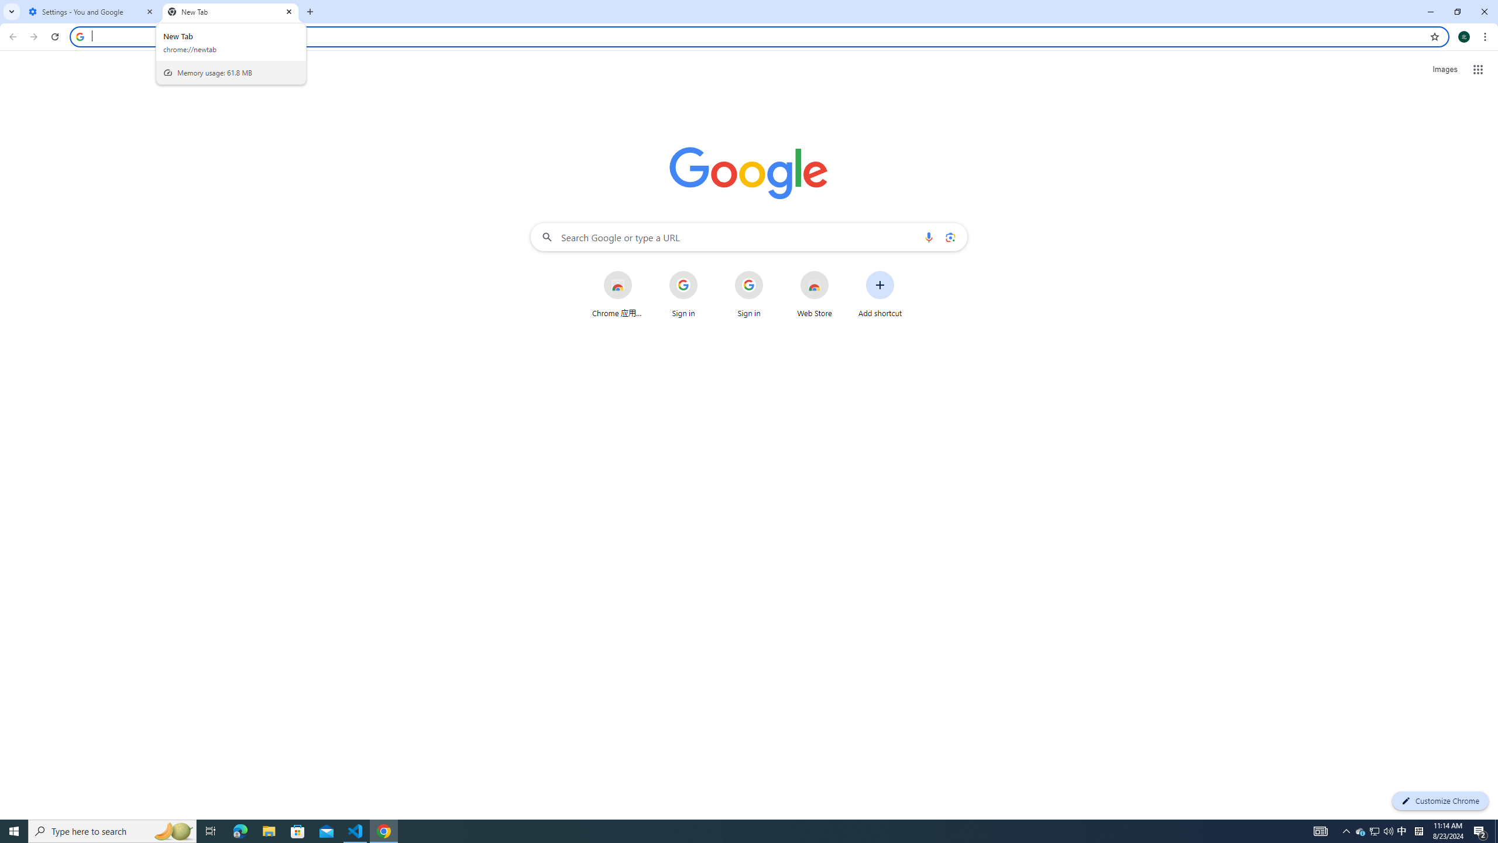  I want to click on Address and search bar, so click(757, 36).